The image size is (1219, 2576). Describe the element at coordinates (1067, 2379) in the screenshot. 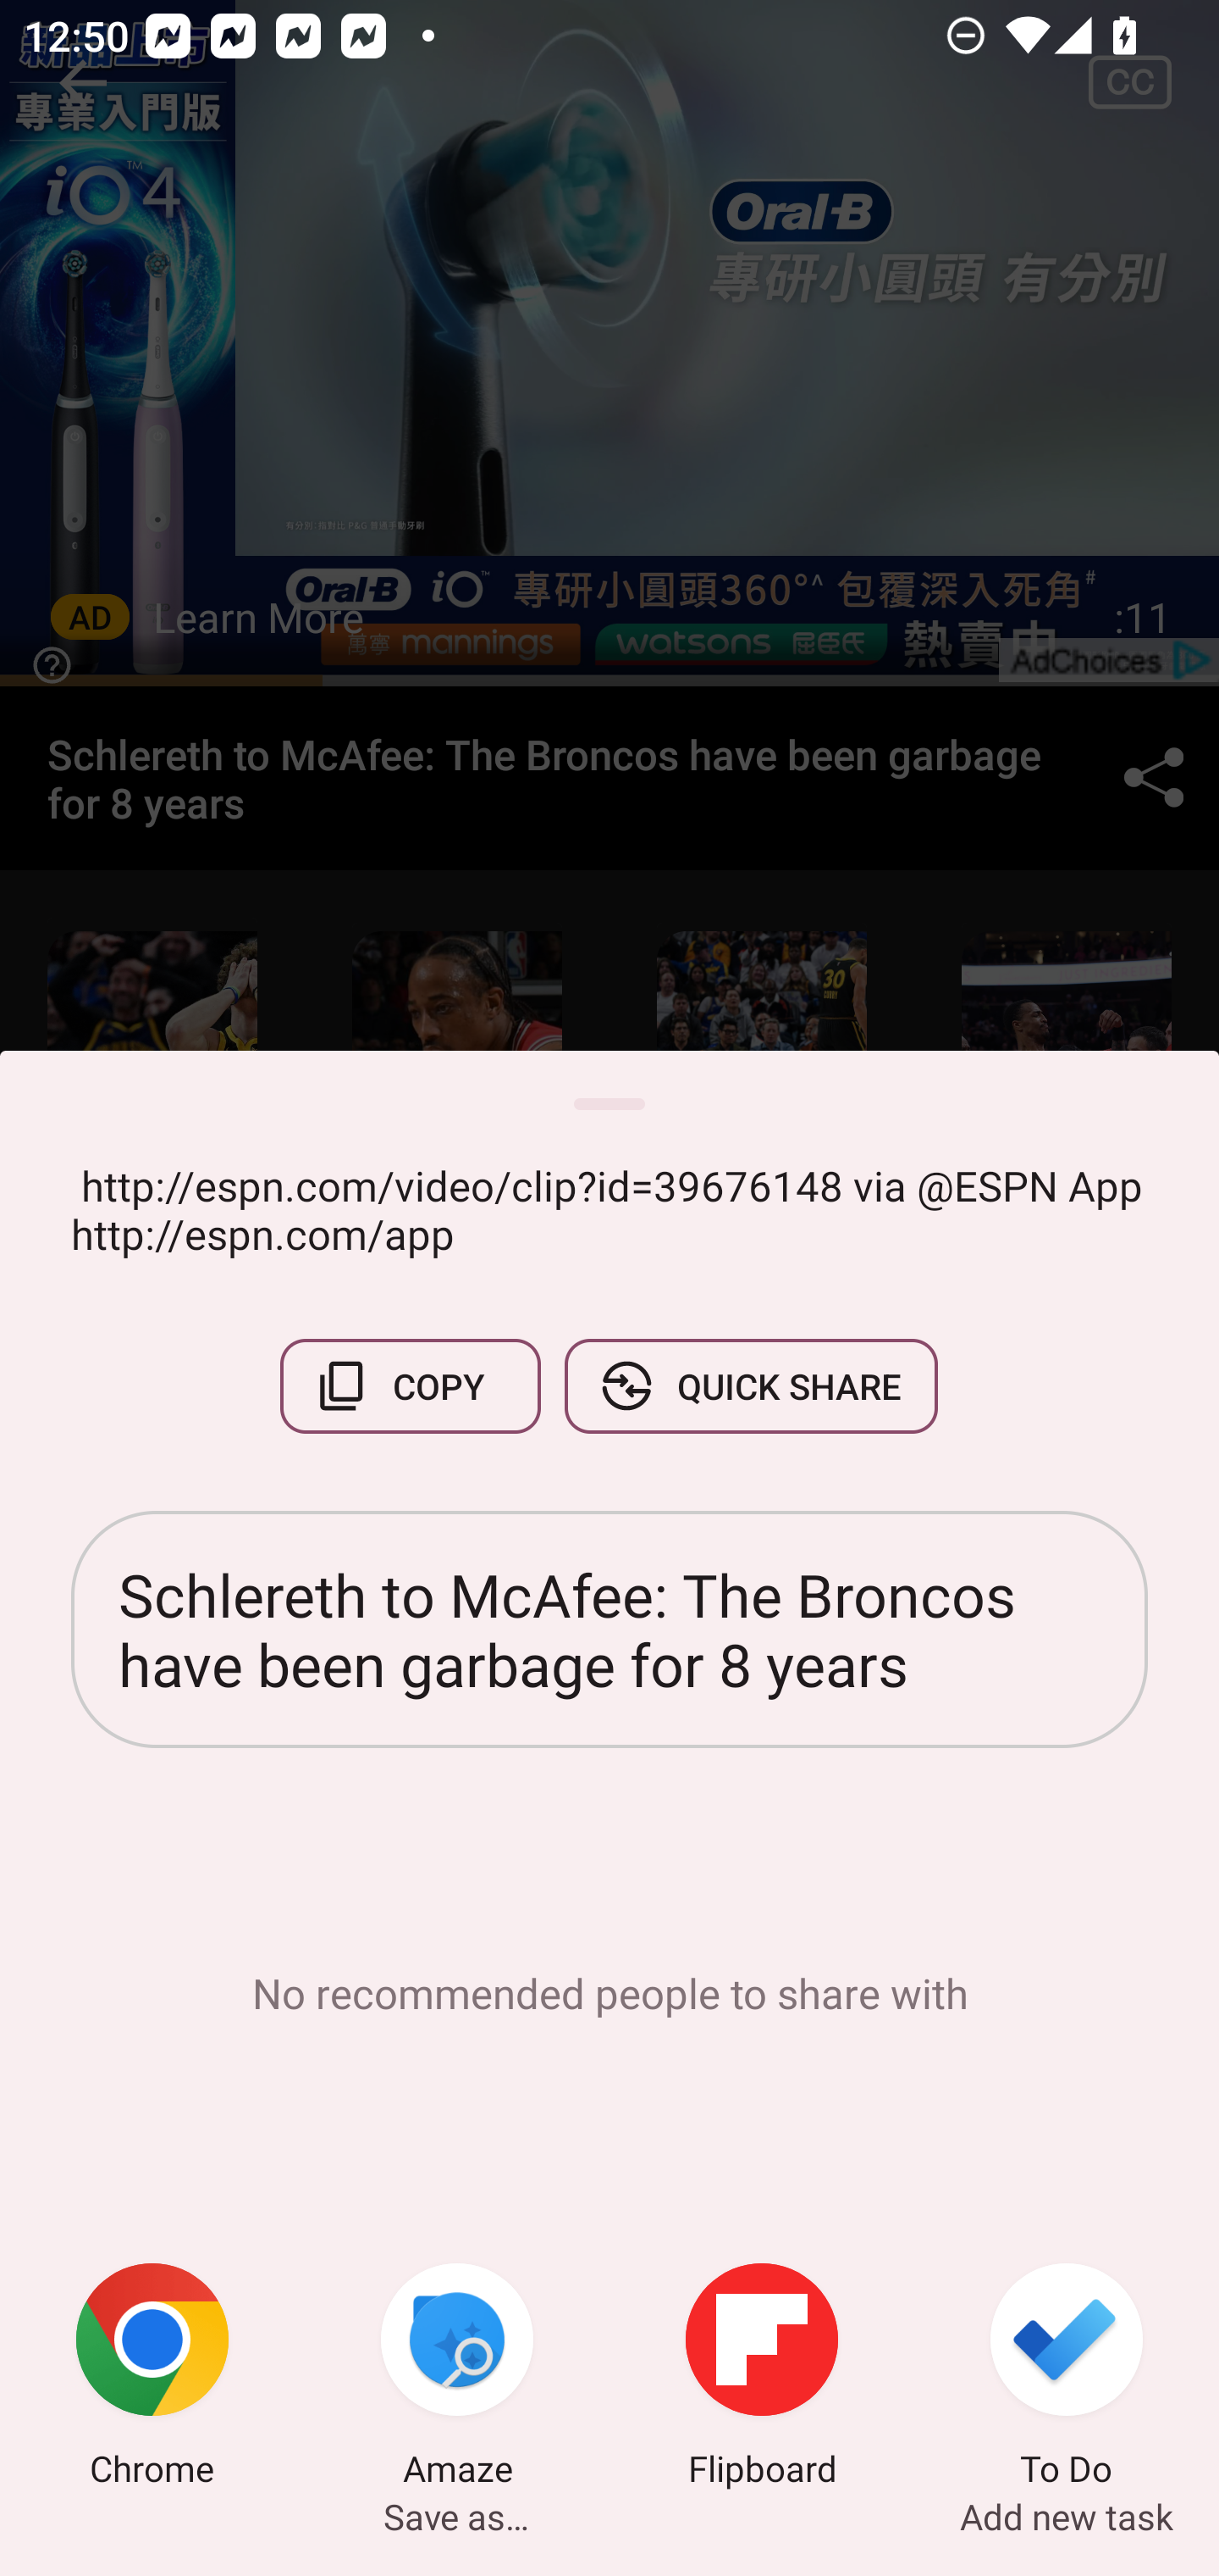

I see `To Do Add new task` at that location.